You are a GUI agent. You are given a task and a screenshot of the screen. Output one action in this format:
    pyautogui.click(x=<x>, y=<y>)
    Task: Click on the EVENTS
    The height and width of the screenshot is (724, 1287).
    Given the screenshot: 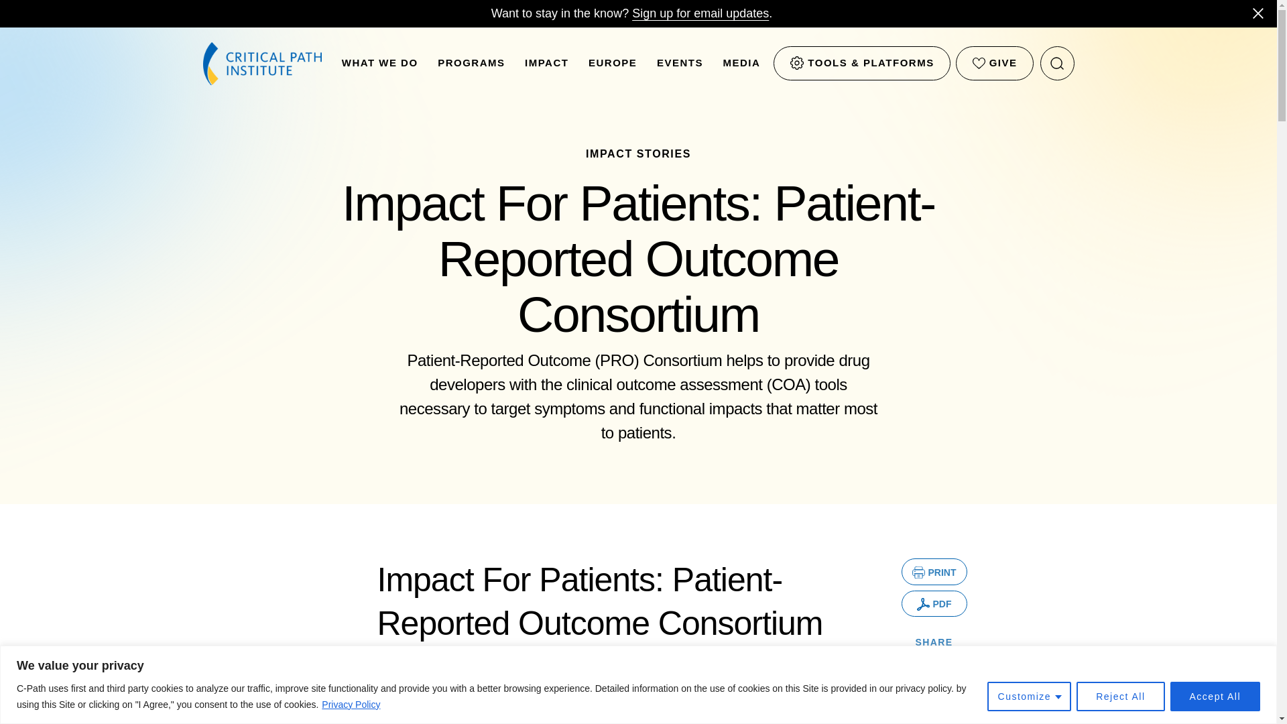 What is the action you would take?
    pyautogui.click(x=680, y=67)
    